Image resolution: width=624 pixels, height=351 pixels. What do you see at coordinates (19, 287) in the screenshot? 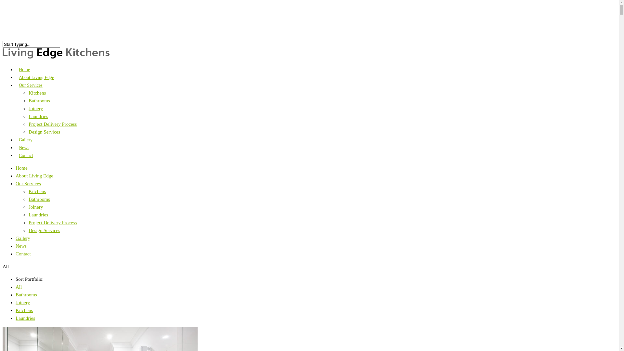
I see `All` at bounding box center [19, 287].